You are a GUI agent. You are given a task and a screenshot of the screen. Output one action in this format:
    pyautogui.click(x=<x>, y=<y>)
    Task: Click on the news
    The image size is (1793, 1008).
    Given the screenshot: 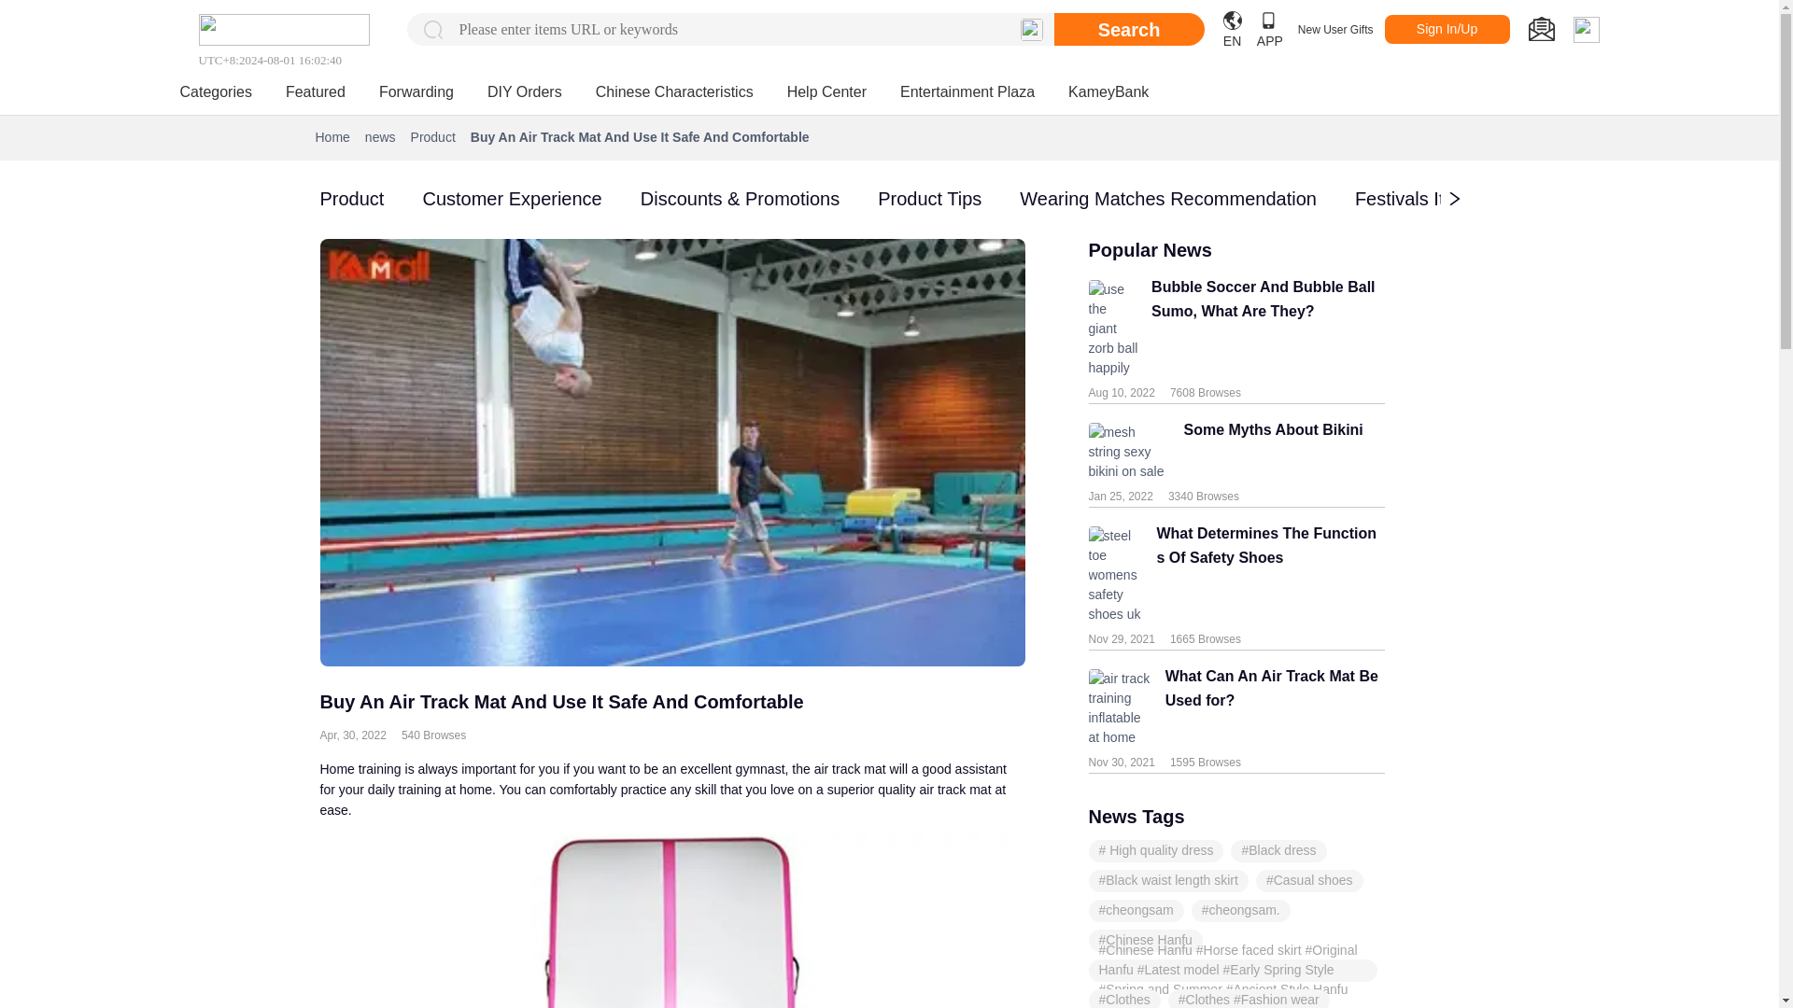 What is the action you would take?
    pyautogui.click(x=381, y=137)
    